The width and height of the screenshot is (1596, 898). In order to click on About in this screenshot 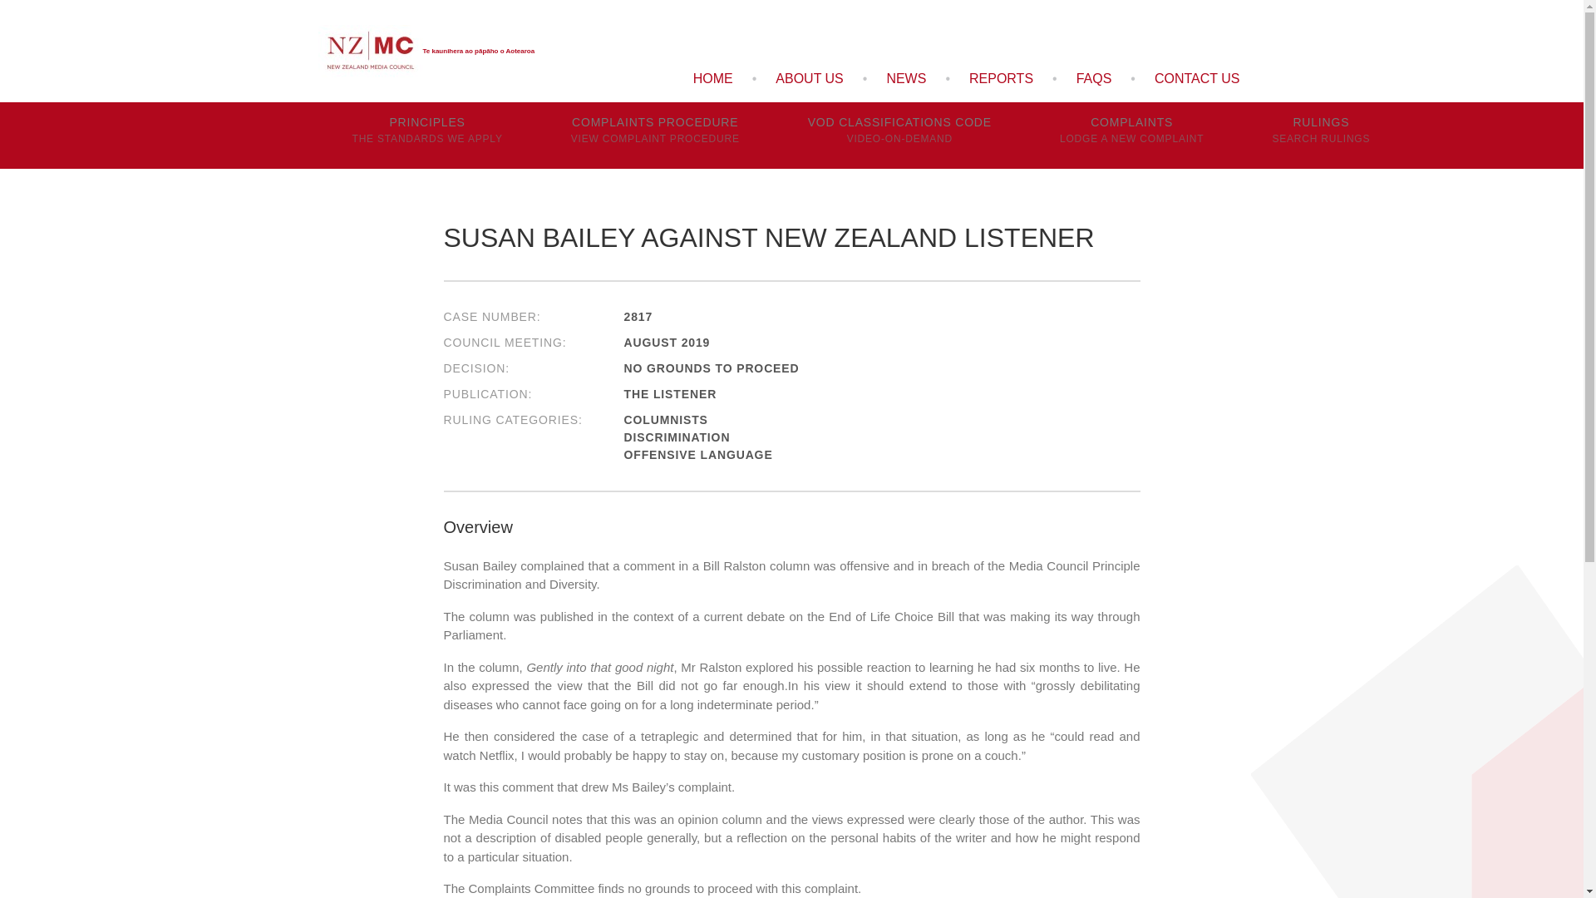, I will do `click(809, 78)`.